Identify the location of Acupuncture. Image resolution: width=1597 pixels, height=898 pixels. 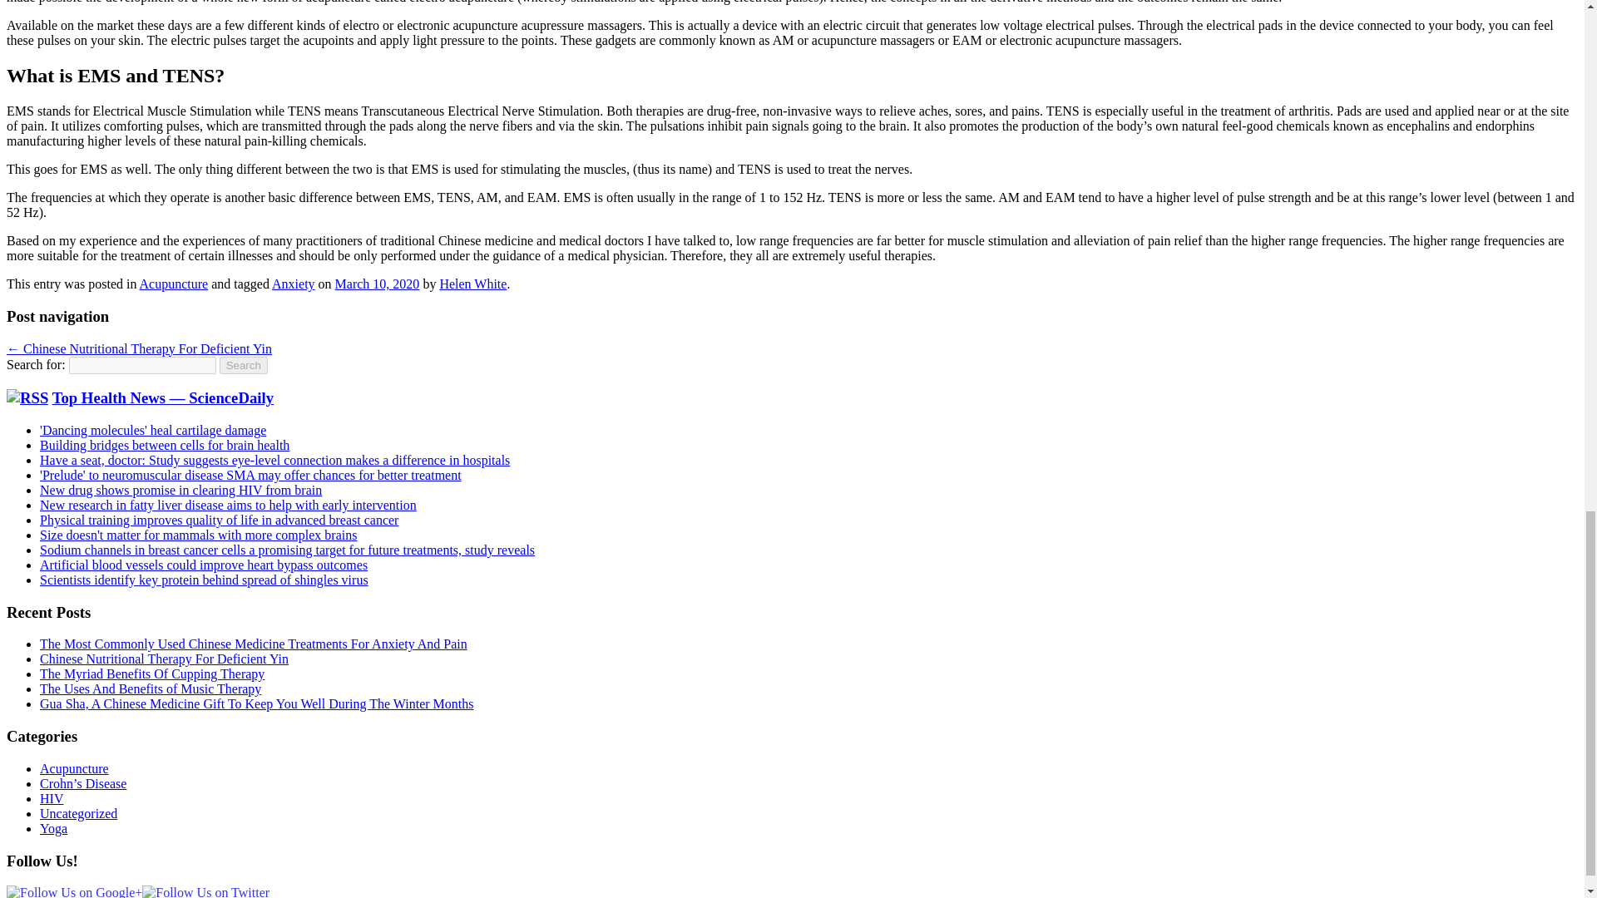
(74, 768).